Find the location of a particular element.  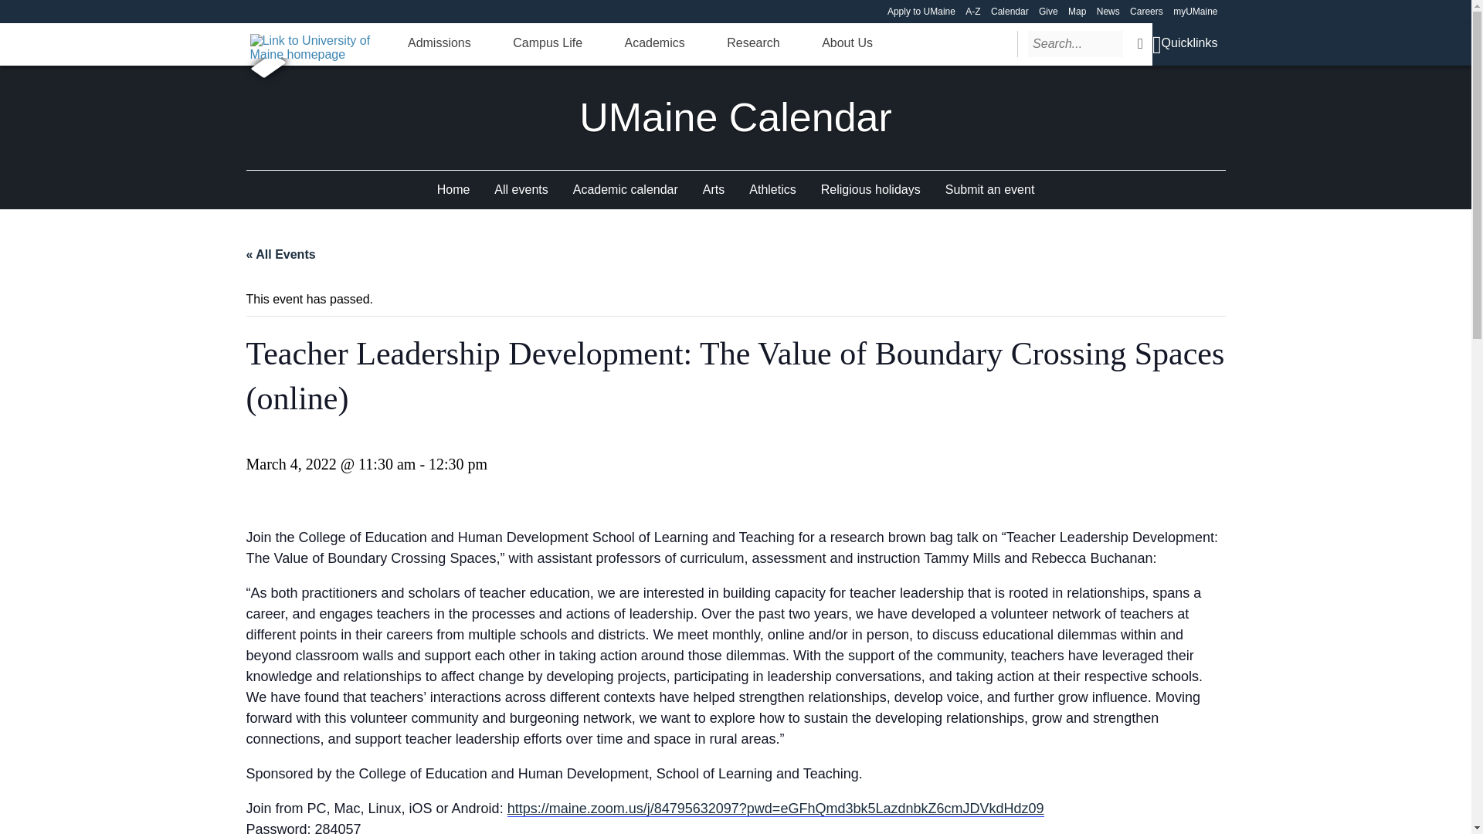

myUMaine is located at coordinates (1195, 11).